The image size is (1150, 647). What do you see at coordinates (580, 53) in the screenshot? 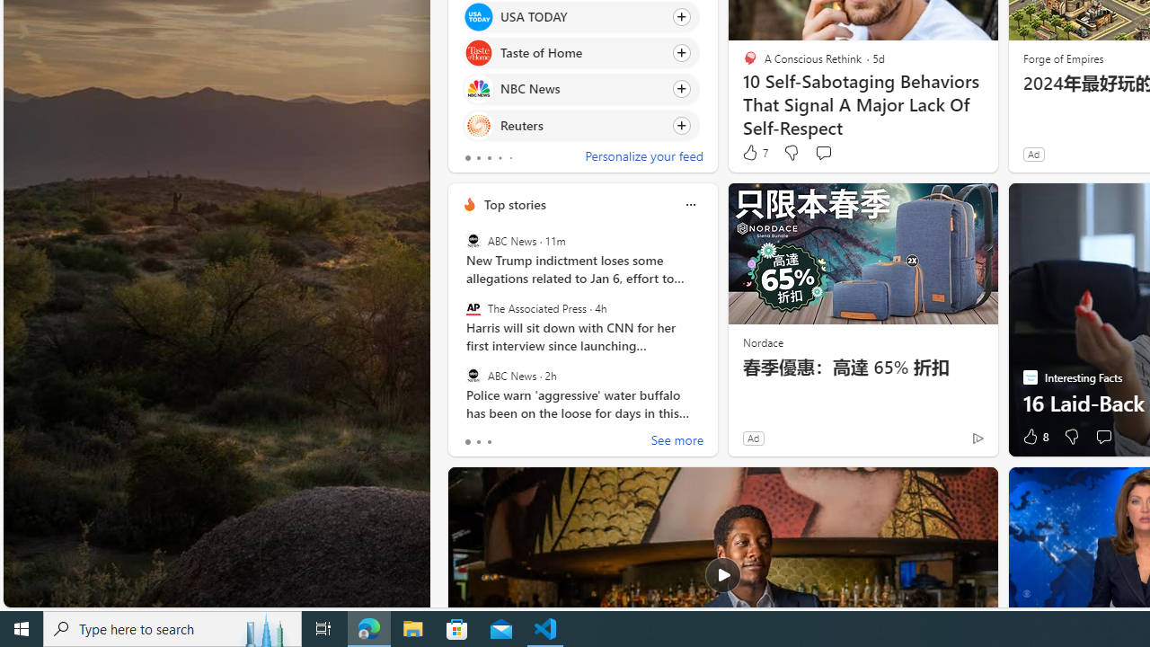
I see `Click to follow source Taste of Home` at bounding box center [580, 53].